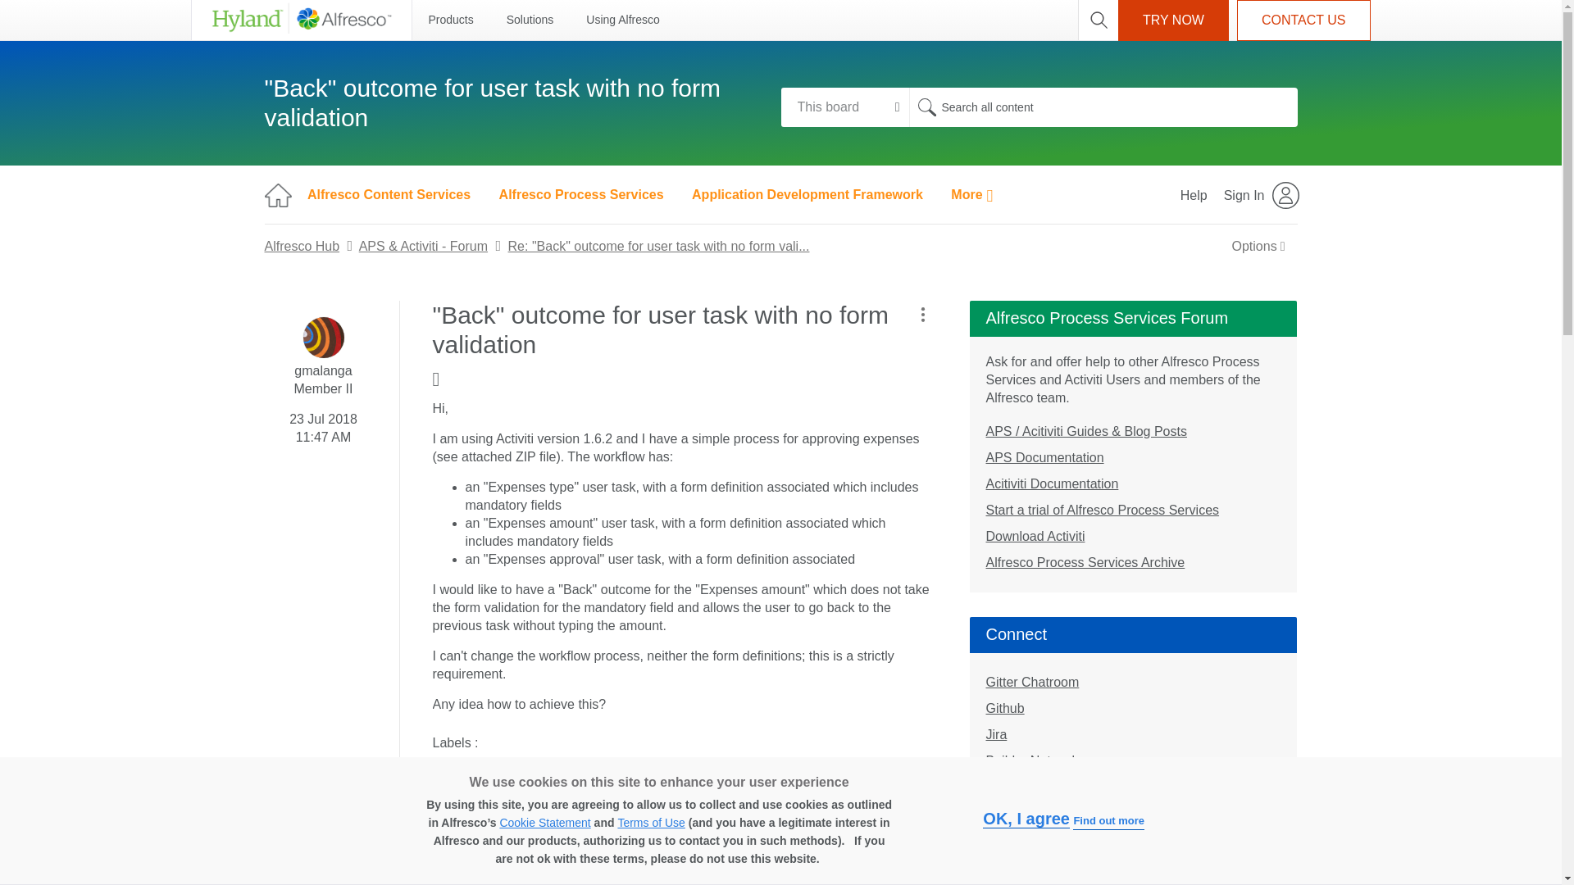 This screenshot has width=1574, height=885. I want to click on Posted on, so click(323, 424).